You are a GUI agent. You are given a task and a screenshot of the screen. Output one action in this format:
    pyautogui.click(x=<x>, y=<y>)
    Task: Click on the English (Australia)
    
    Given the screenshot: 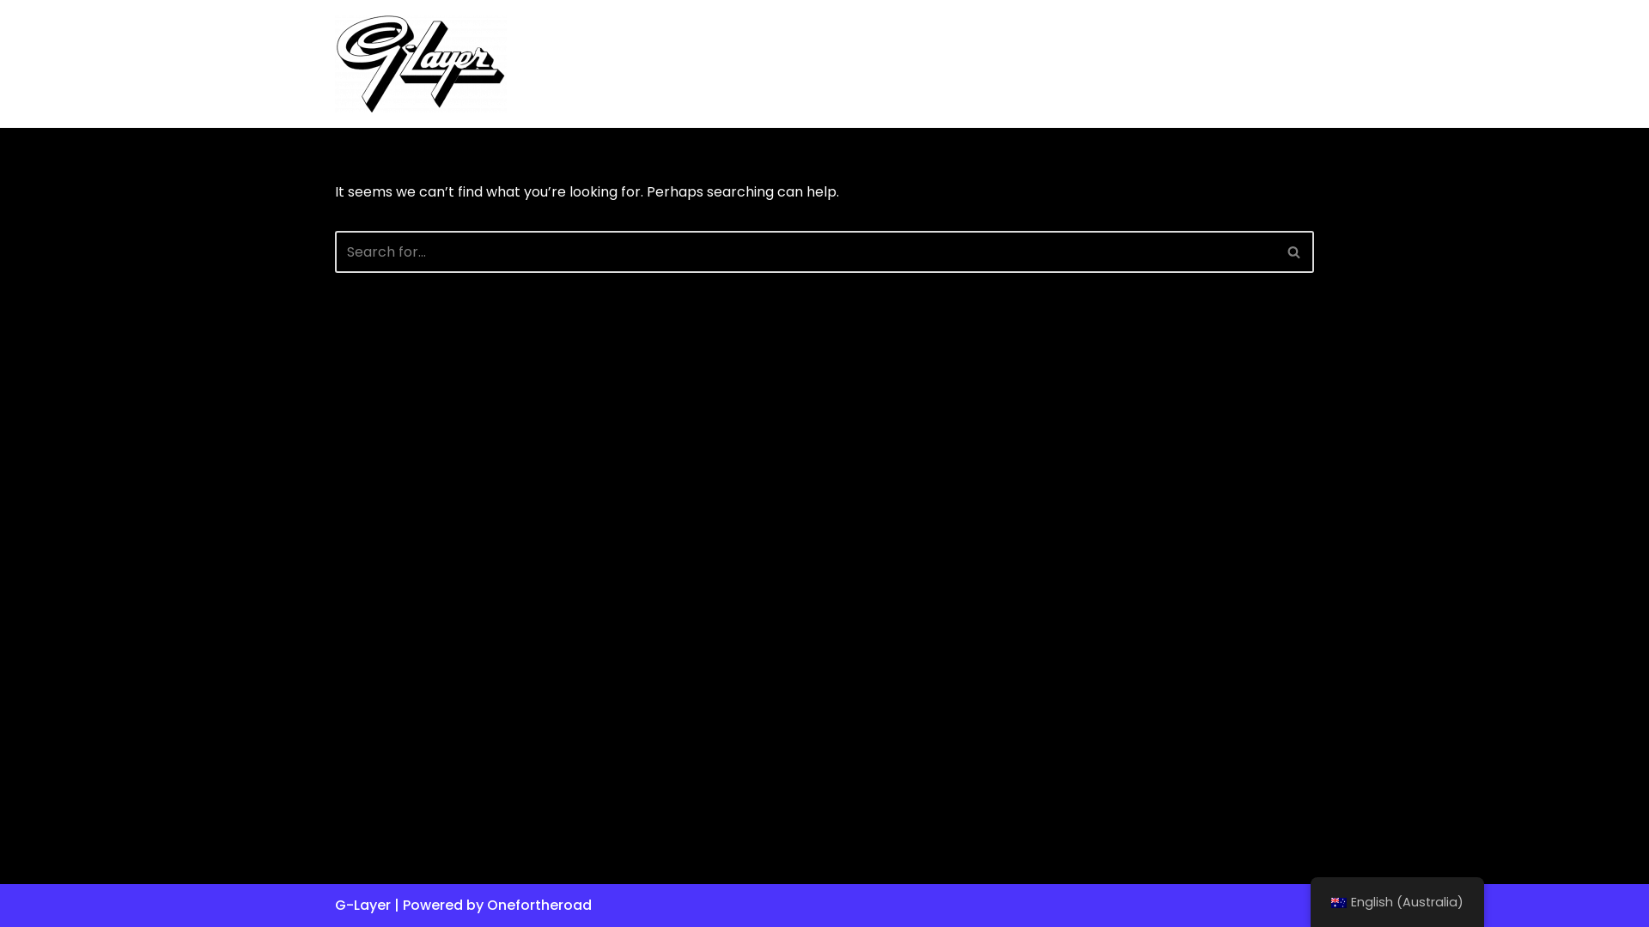 What is the action you would take?
    pyautogui.click(x=1397, y=903)
    